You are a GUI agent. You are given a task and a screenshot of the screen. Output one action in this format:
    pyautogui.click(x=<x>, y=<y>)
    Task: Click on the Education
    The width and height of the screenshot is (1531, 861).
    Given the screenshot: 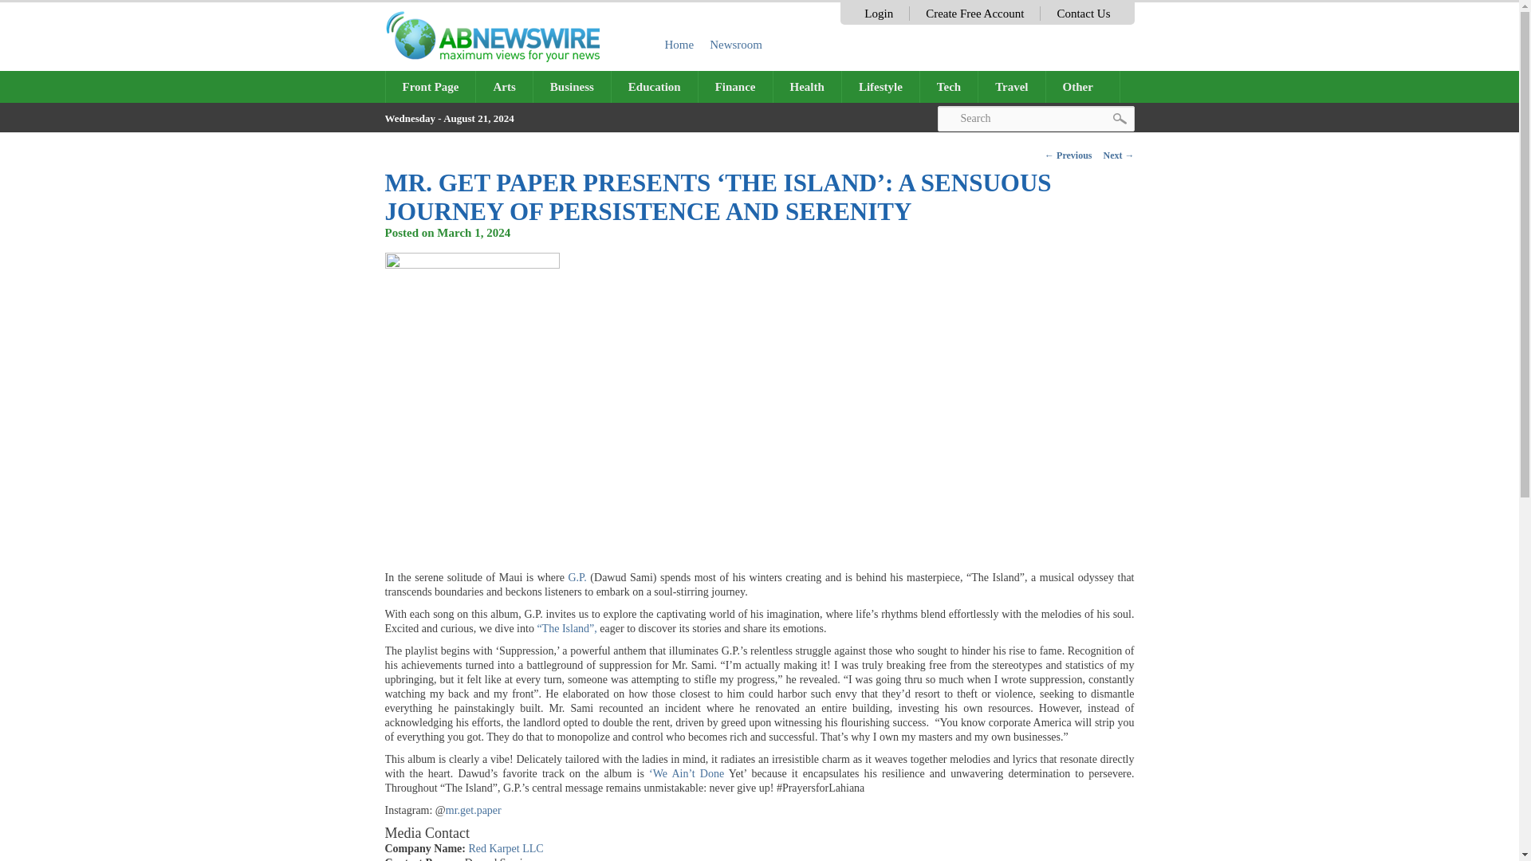 What is the action you would take?
    pyautogui.click(x=654, y=86)
    